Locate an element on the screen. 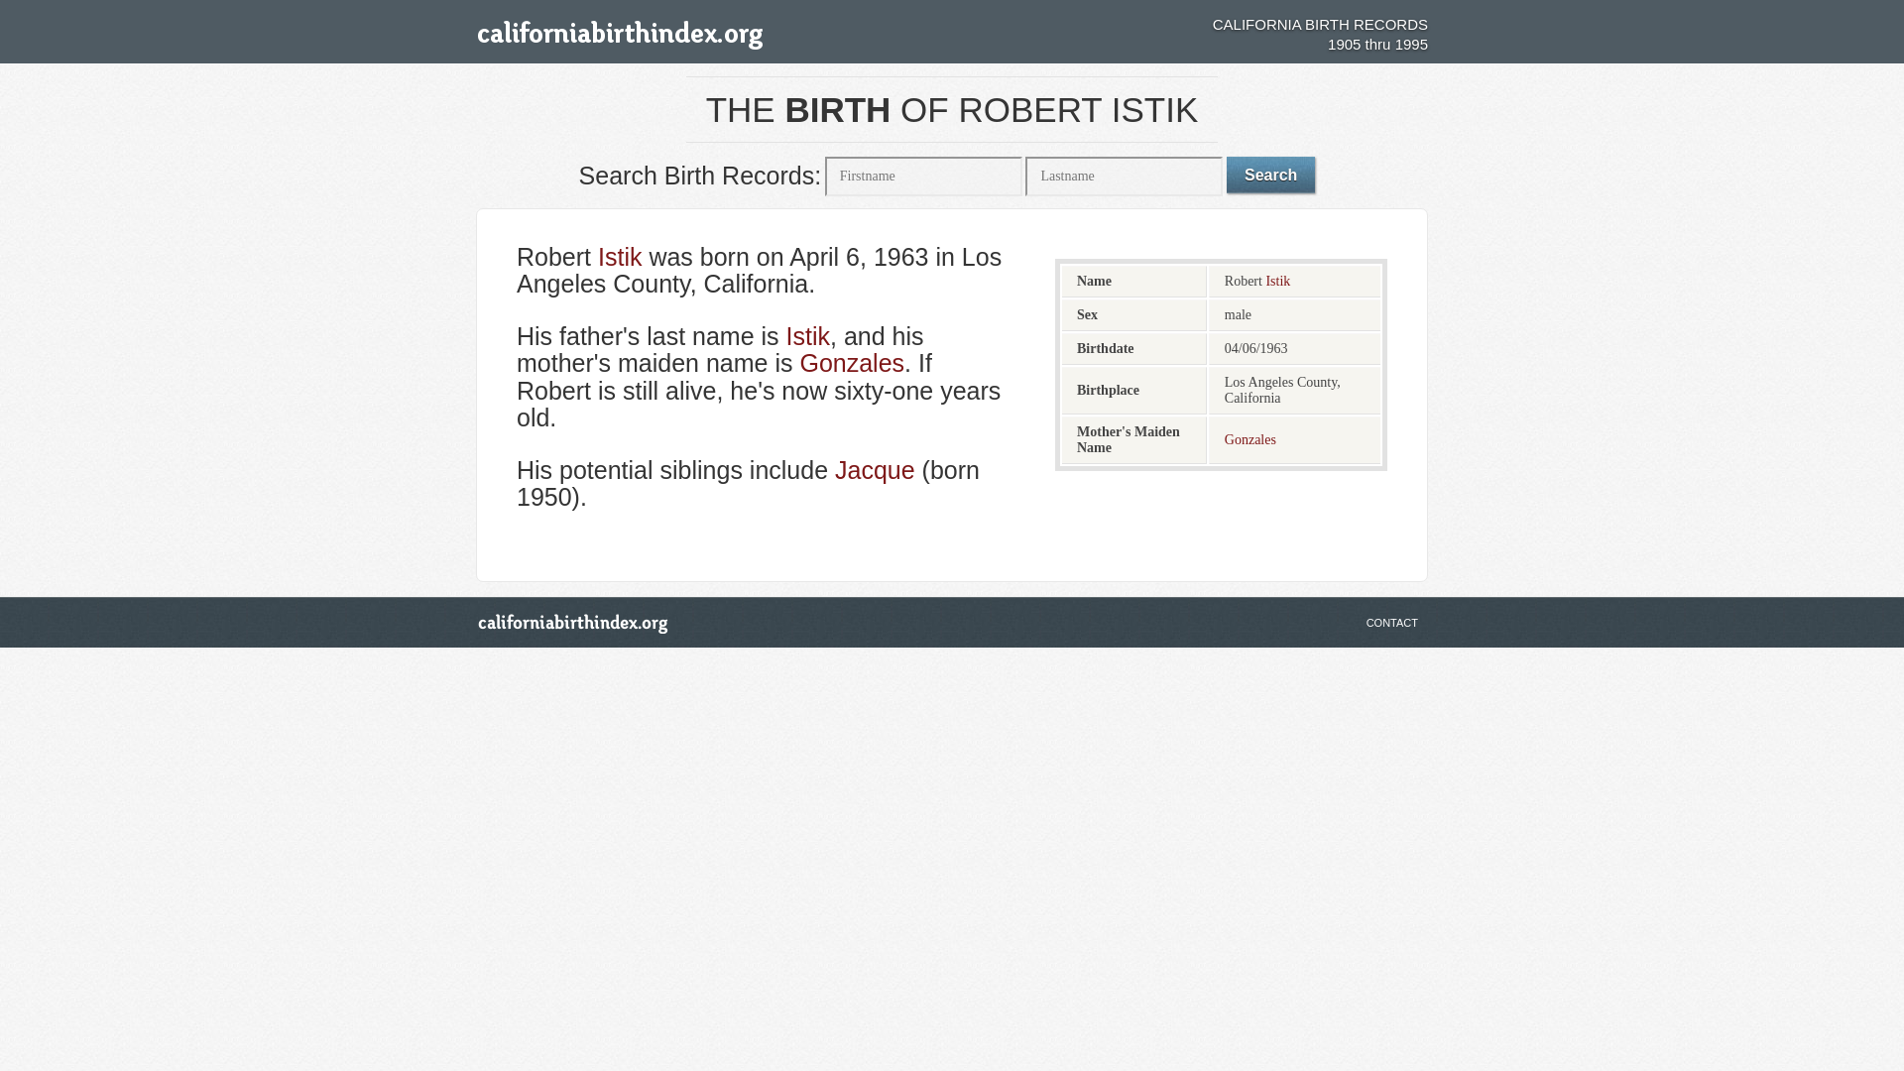  Istik is located at coordinates (807, 335).